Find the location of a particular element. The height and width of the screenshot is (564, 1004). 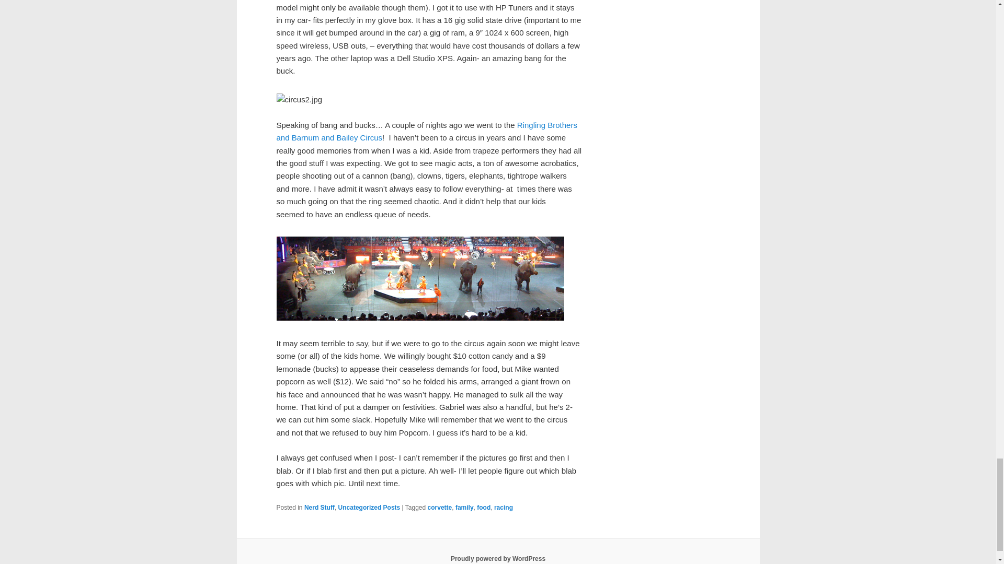

corvette is located at coordinates (440, 508).